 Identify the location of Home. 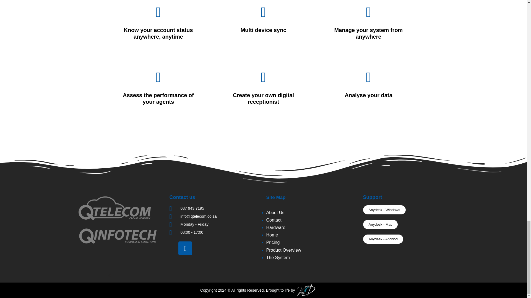
(272, 235).